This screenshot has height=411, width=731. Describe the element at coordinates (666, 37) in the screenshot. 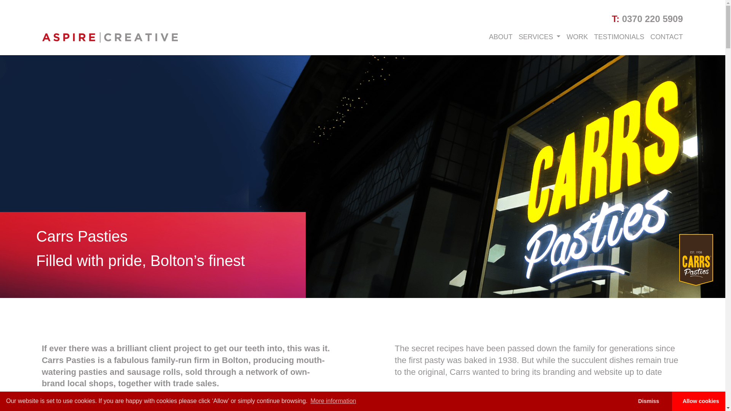

I see `CONTACT` at that location.